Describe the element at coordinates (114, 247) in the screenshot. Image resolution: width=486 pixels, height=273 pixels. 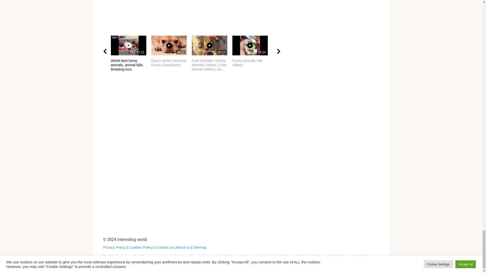
I see `Privacy Policy` at that location.